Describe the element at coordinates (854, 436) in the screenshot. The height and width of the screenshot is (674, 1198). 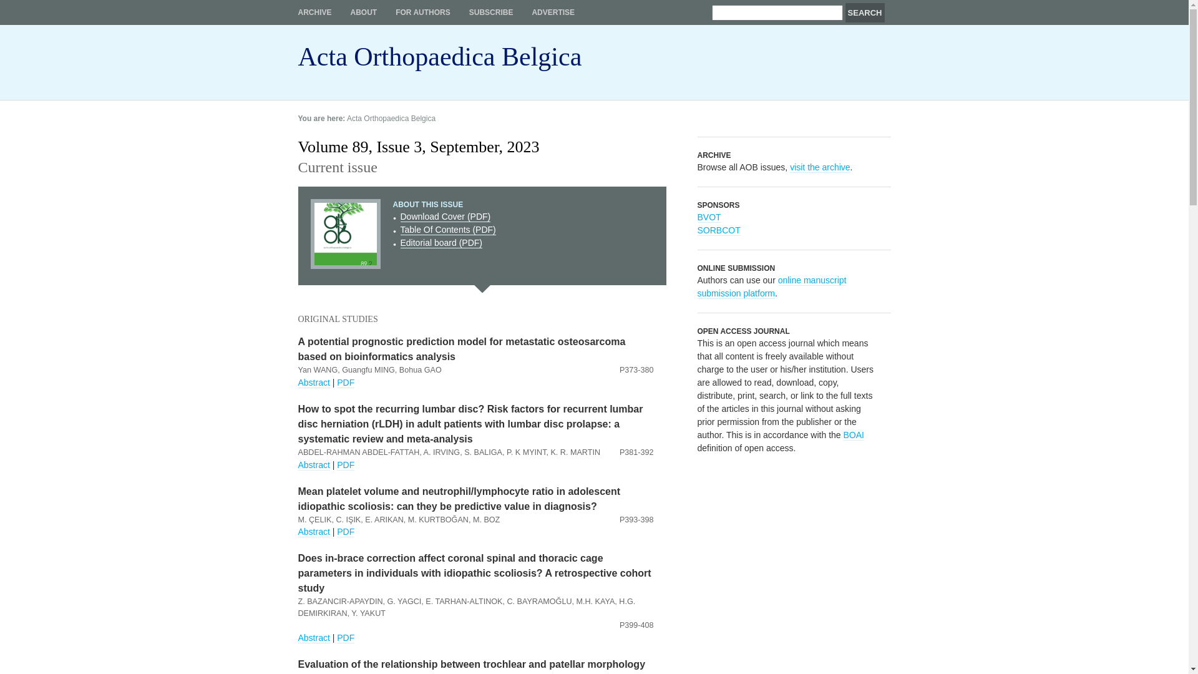
I see `BOAI` at that location.